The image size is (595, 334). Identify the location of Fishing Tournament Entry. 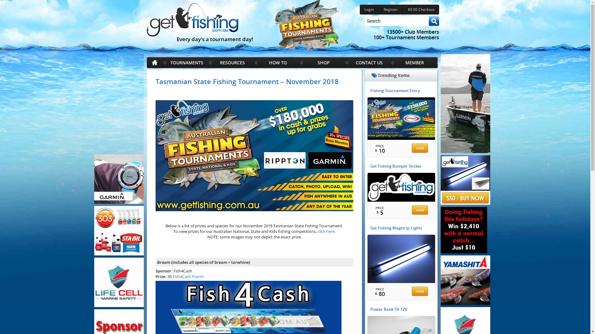
(402, 114).